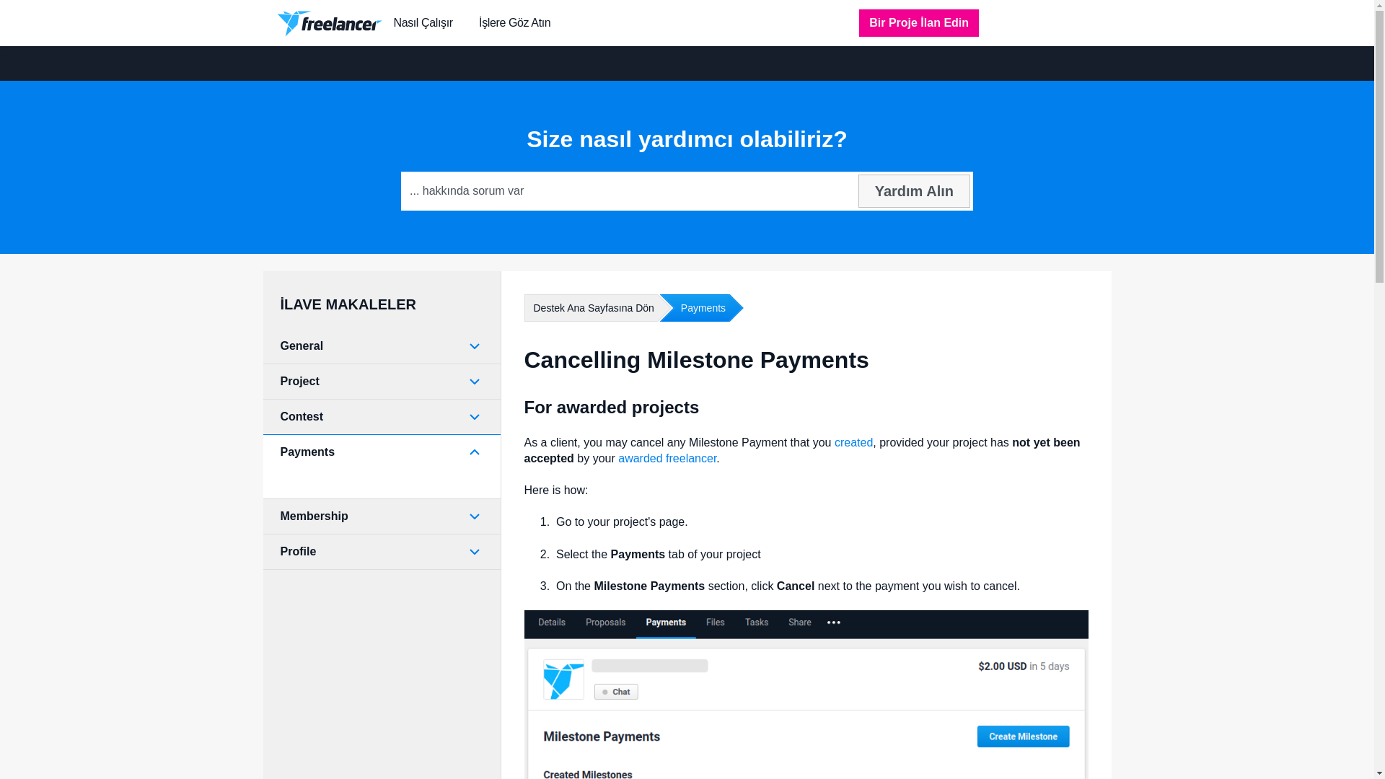 The image size is (1385, 779). Describe the element at coordinates (853, 442) in the screenshot. I see `created` at that location.